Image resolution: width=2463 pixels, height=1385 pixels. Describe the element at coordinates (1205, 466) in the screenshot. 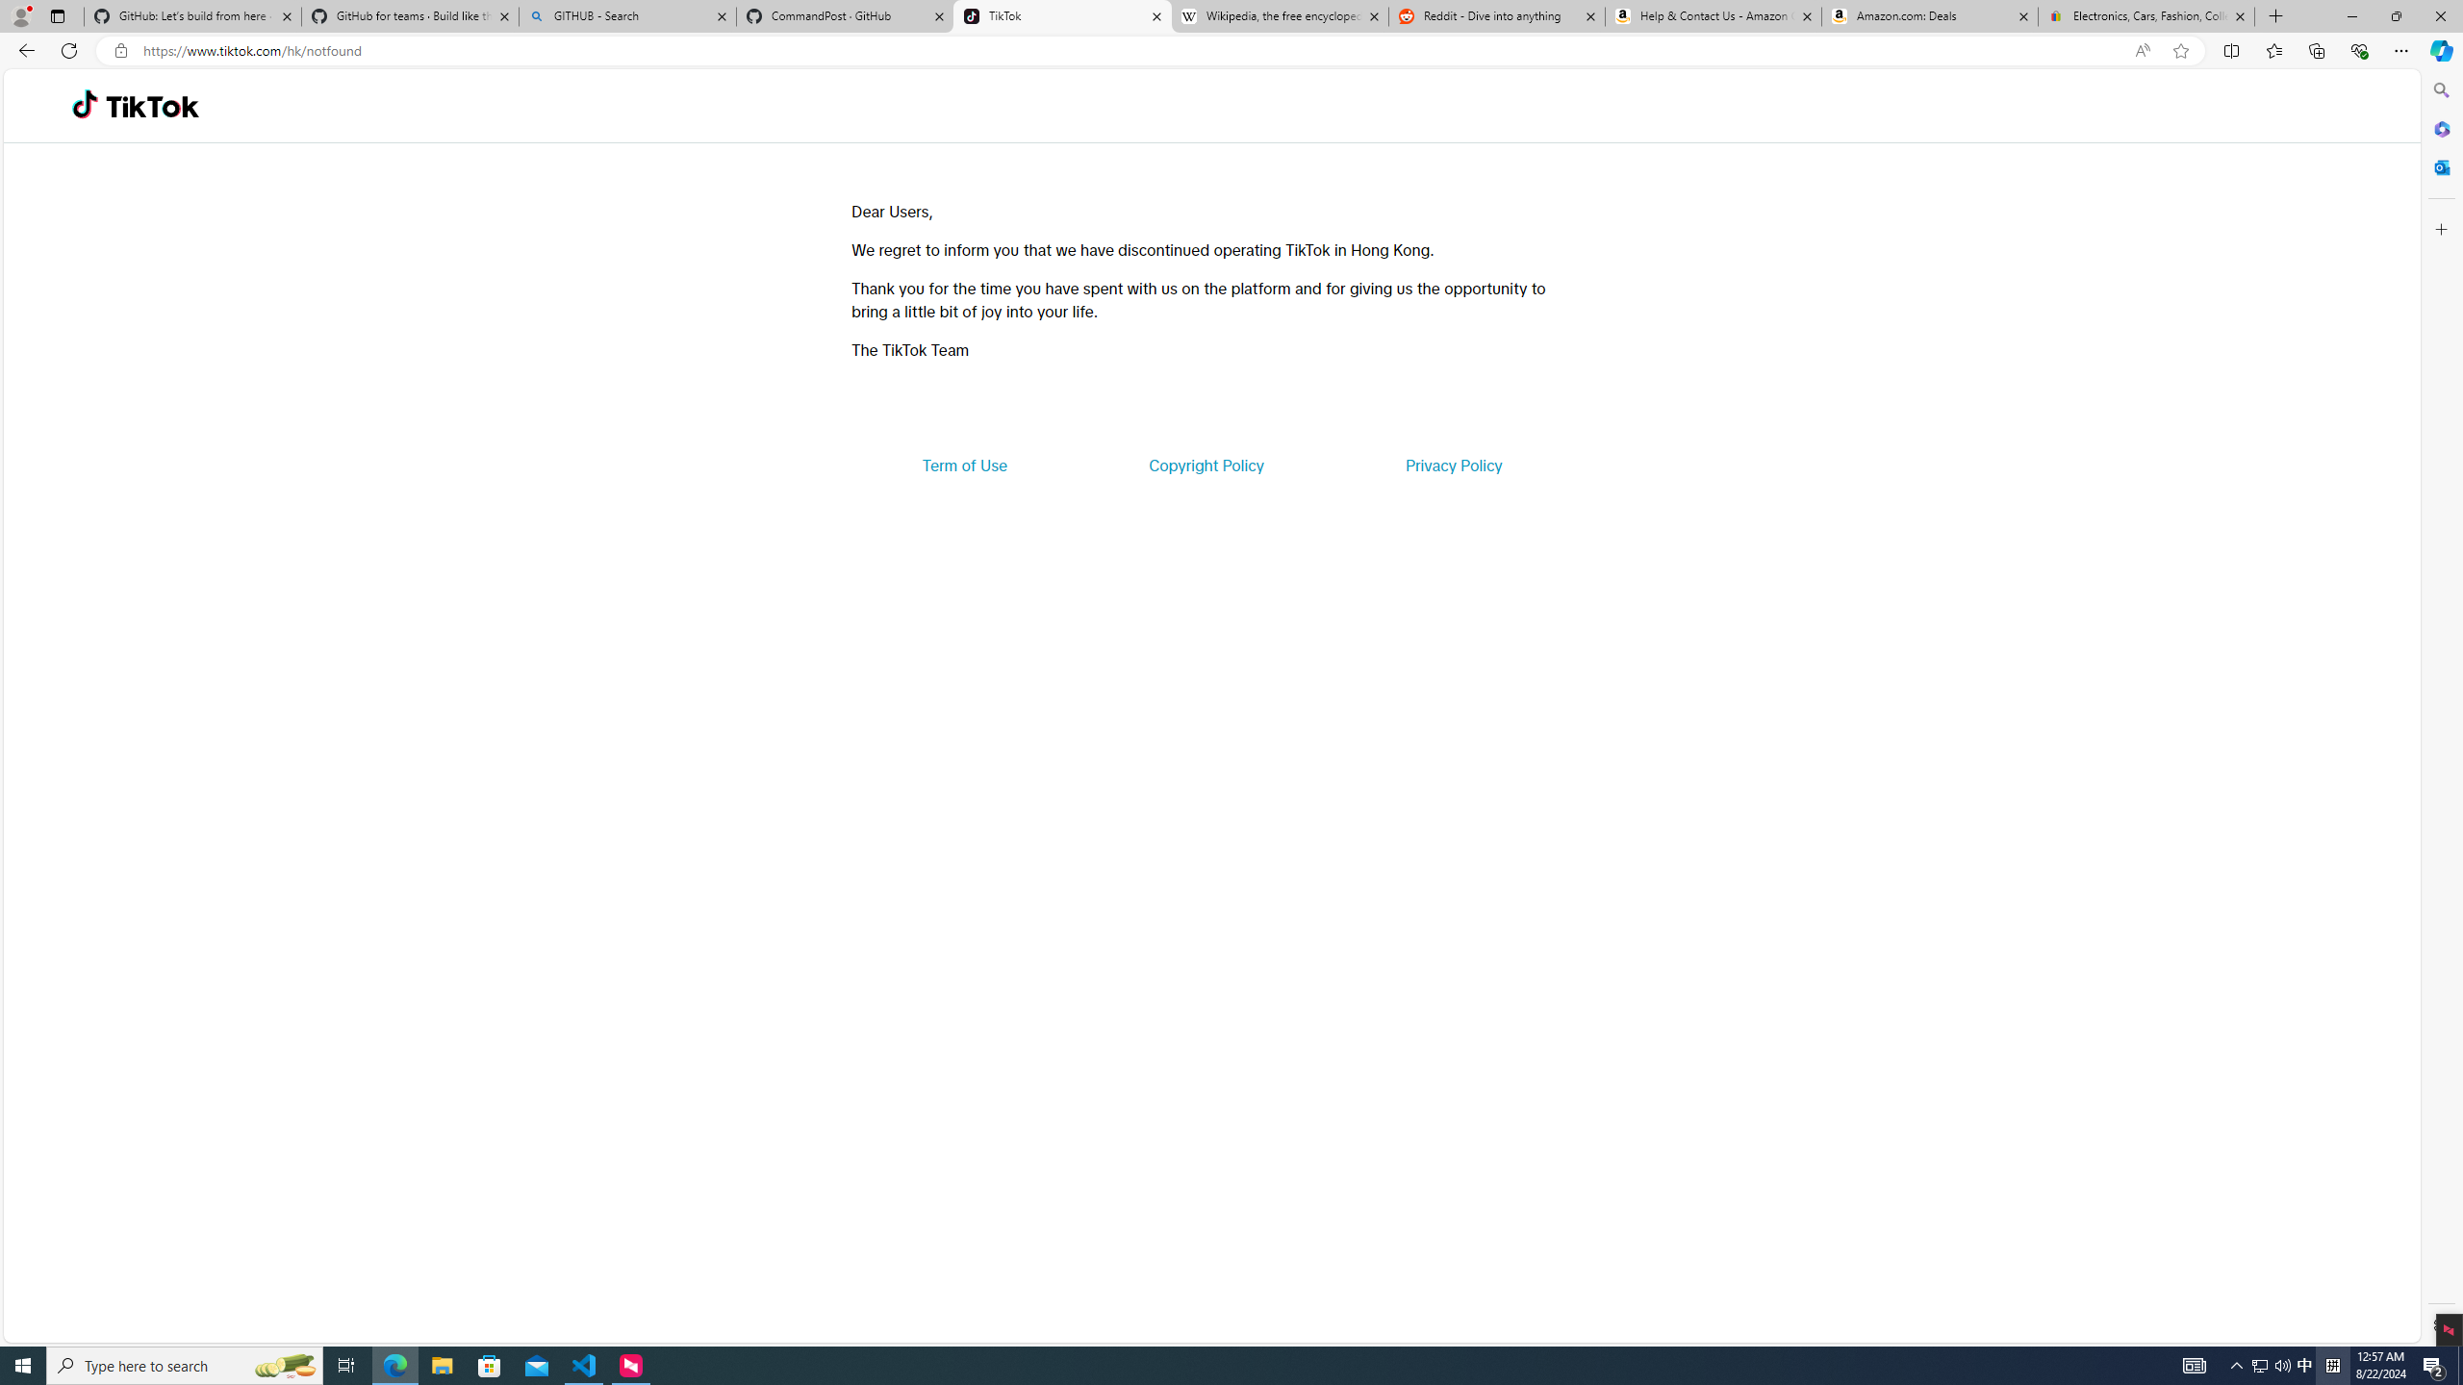

I see `Copyright Policy` at that location.